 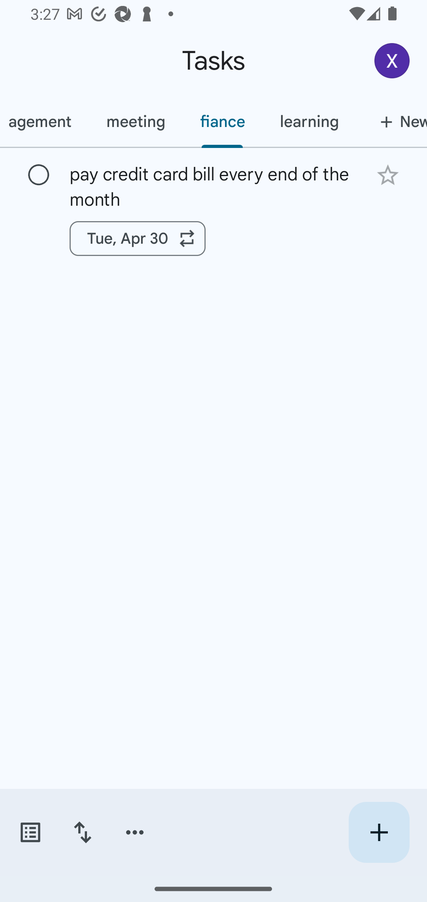 What do you see at coordinates (82, 832) in the screenshot?
I see `Change sort order` at bounding box center [82, 832].